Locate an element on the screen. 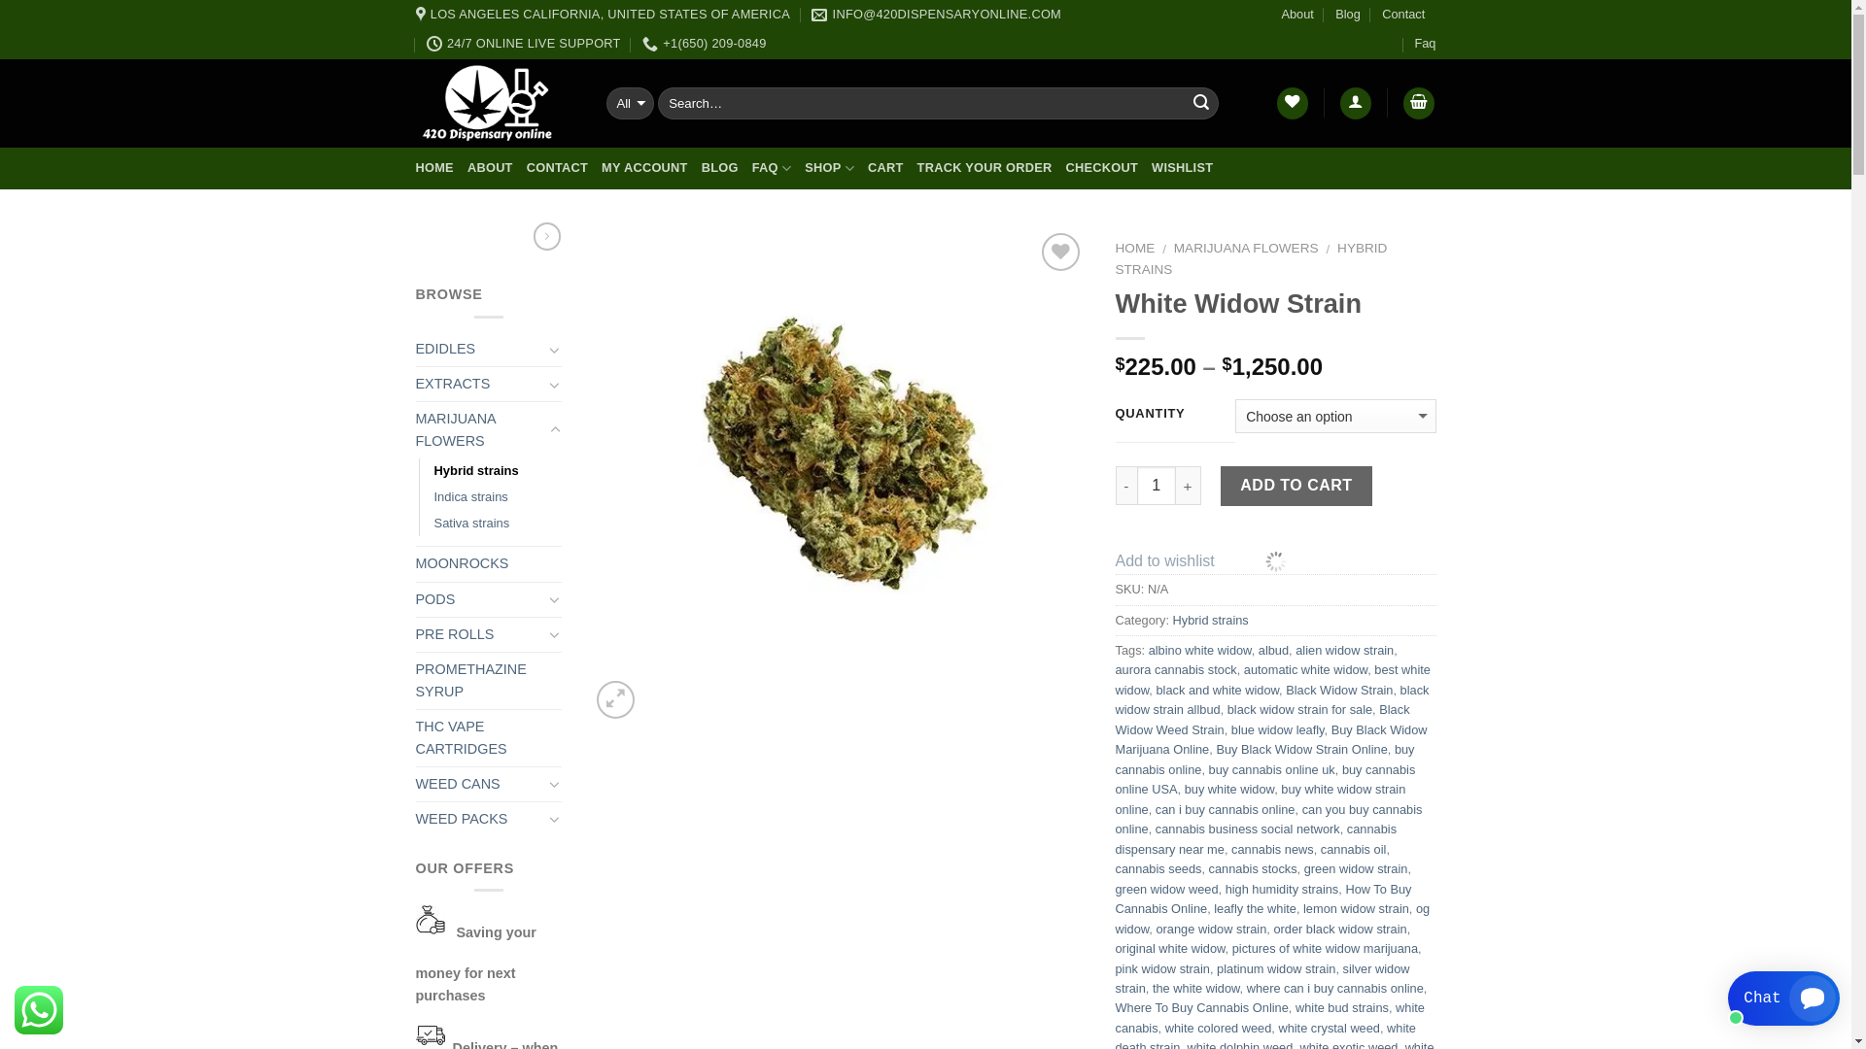 The width and height of the screenshot is (1866, 1049). Hybrid strains is located at coordinates (476, 472).